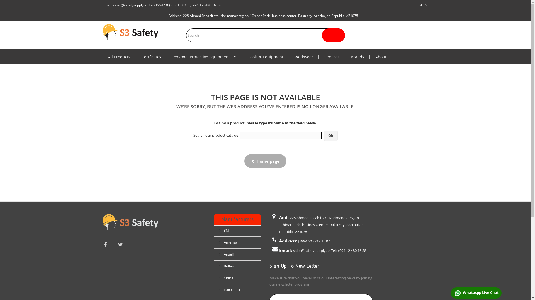 The width and height of the screenshot is (535, 300). I want to click on Chiba, so click(226, 278).